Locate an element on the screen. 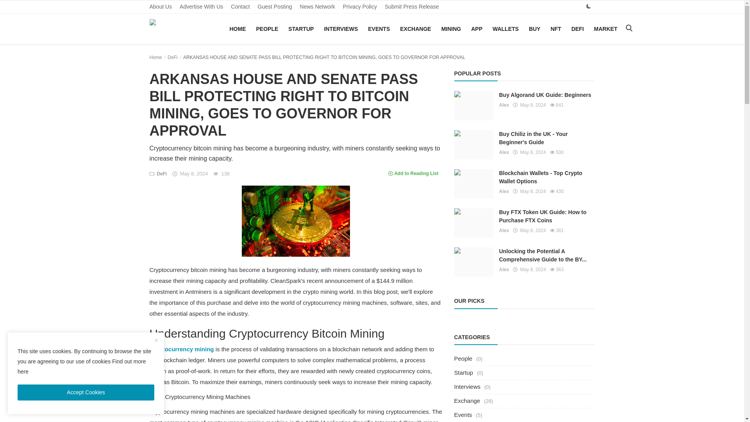 The height and width of the screenshot is (422, 750). About Us is located at coordinates (160, 7).